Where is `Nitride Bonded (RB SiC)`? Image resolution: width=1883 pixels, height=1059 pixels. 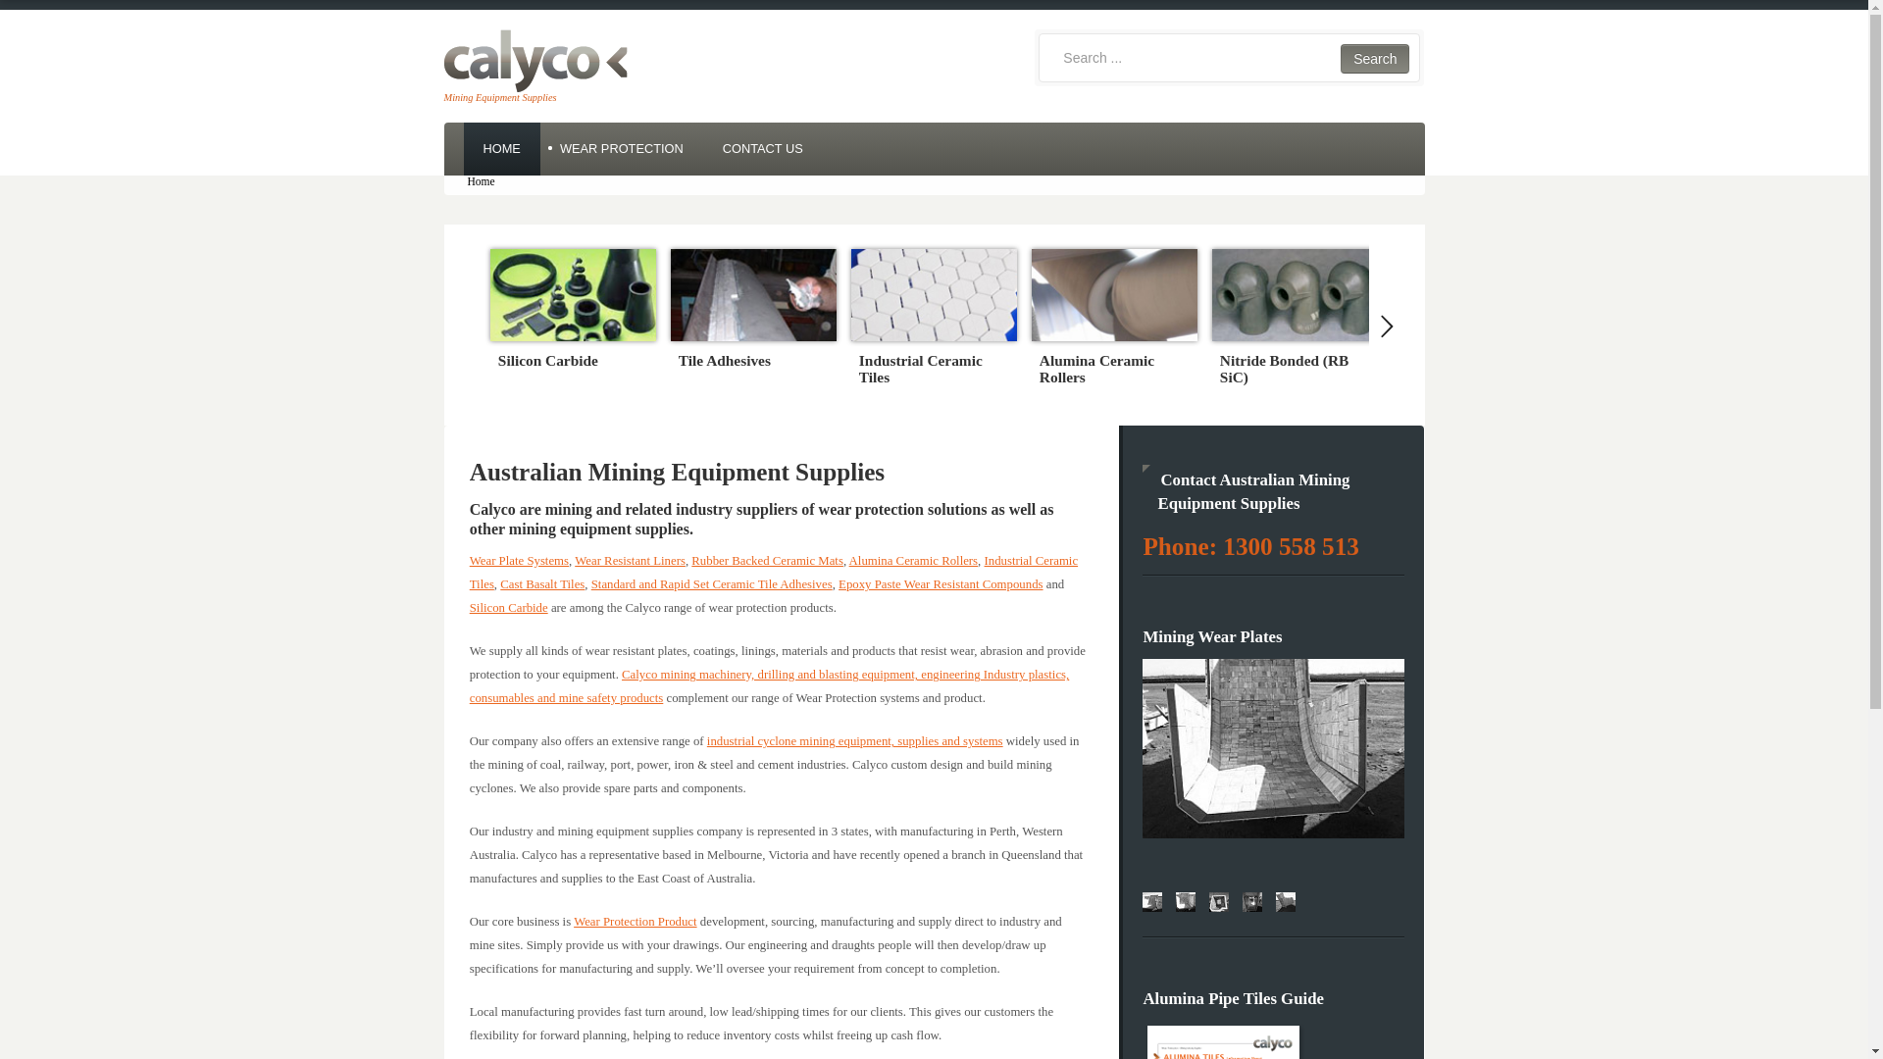 Nitride Bonded (RB SiC) is located at coordinates (1295, 295).